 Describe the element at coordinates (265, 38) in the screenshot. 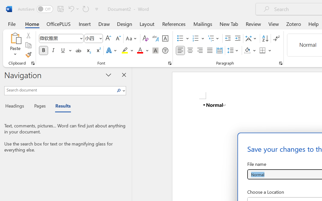

I see `Sort...` at that location.